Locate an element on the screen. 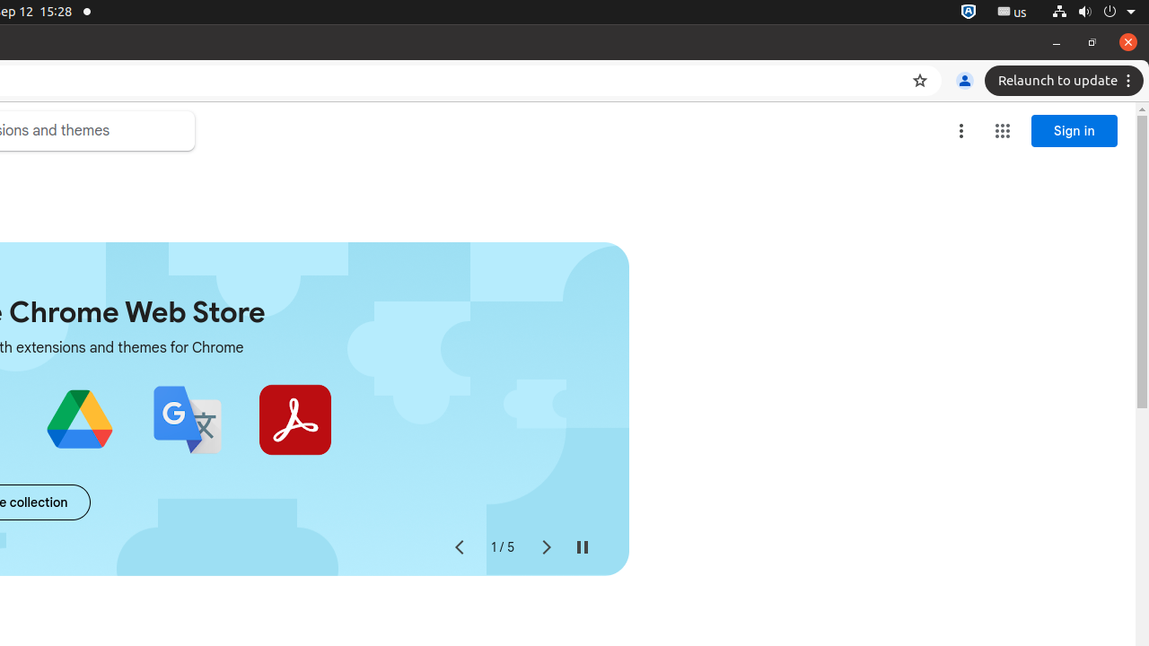 The image size is (1149, 646). :1.72/StatusNotifierItem is located at coordinates (969, 13).